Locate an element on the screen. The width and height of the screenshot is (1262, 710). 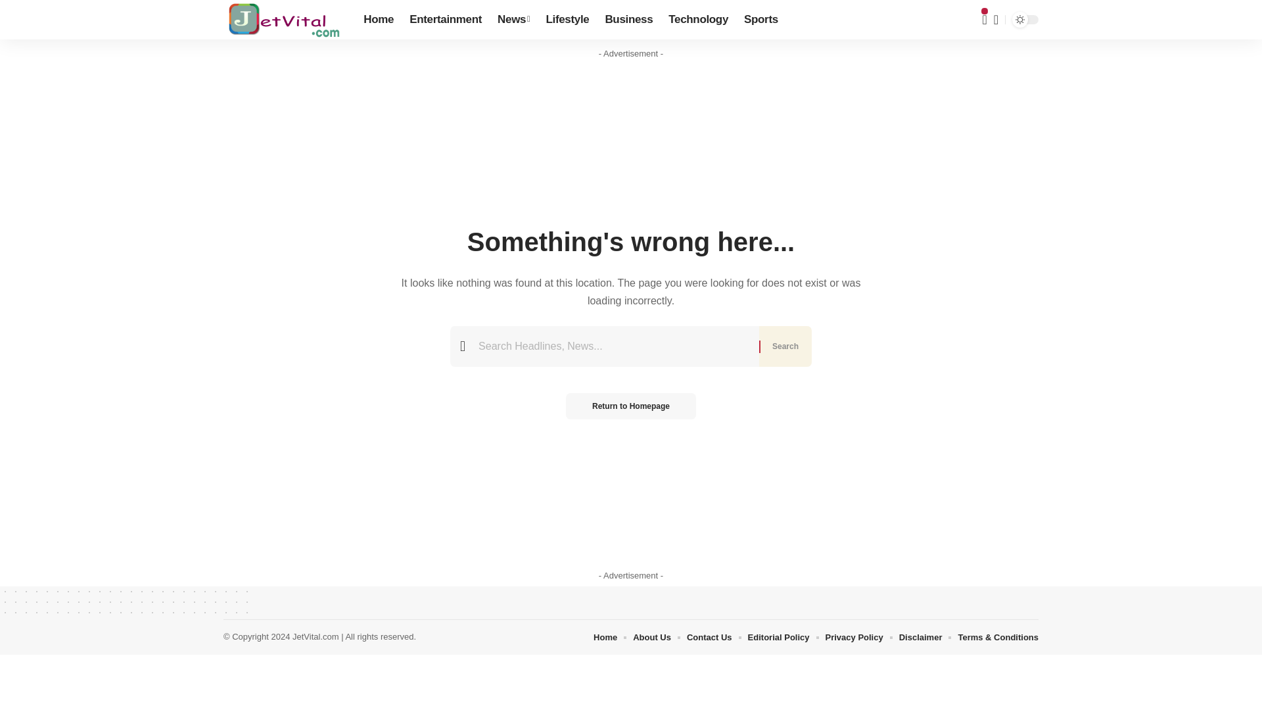
Home is located at coordinates (379, 20).